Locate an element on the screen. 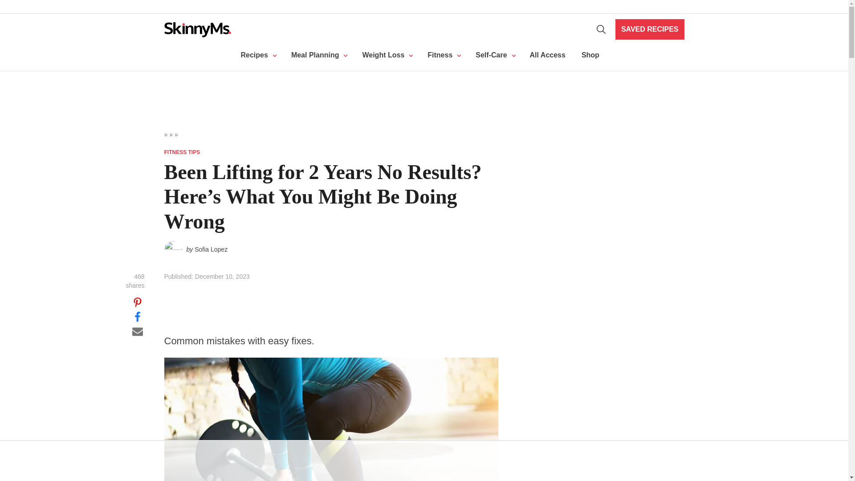  Share on Facebook is located at coordinates (137, 316).